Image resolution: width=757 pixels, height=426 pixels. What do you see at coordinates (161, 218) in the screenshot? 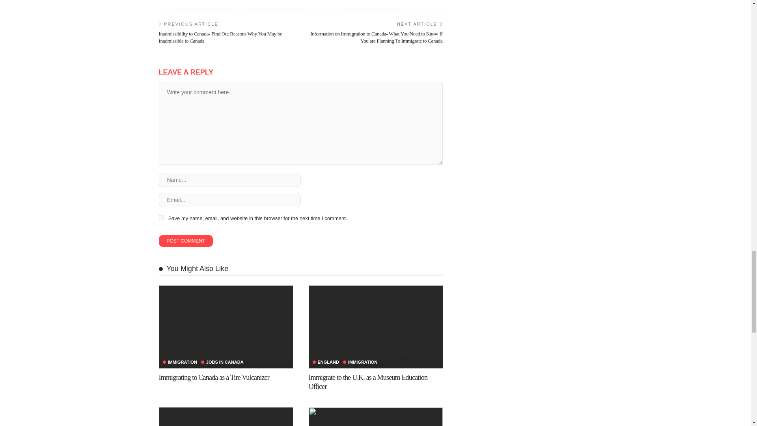
I see `yes` at bounding box center [161, 218].